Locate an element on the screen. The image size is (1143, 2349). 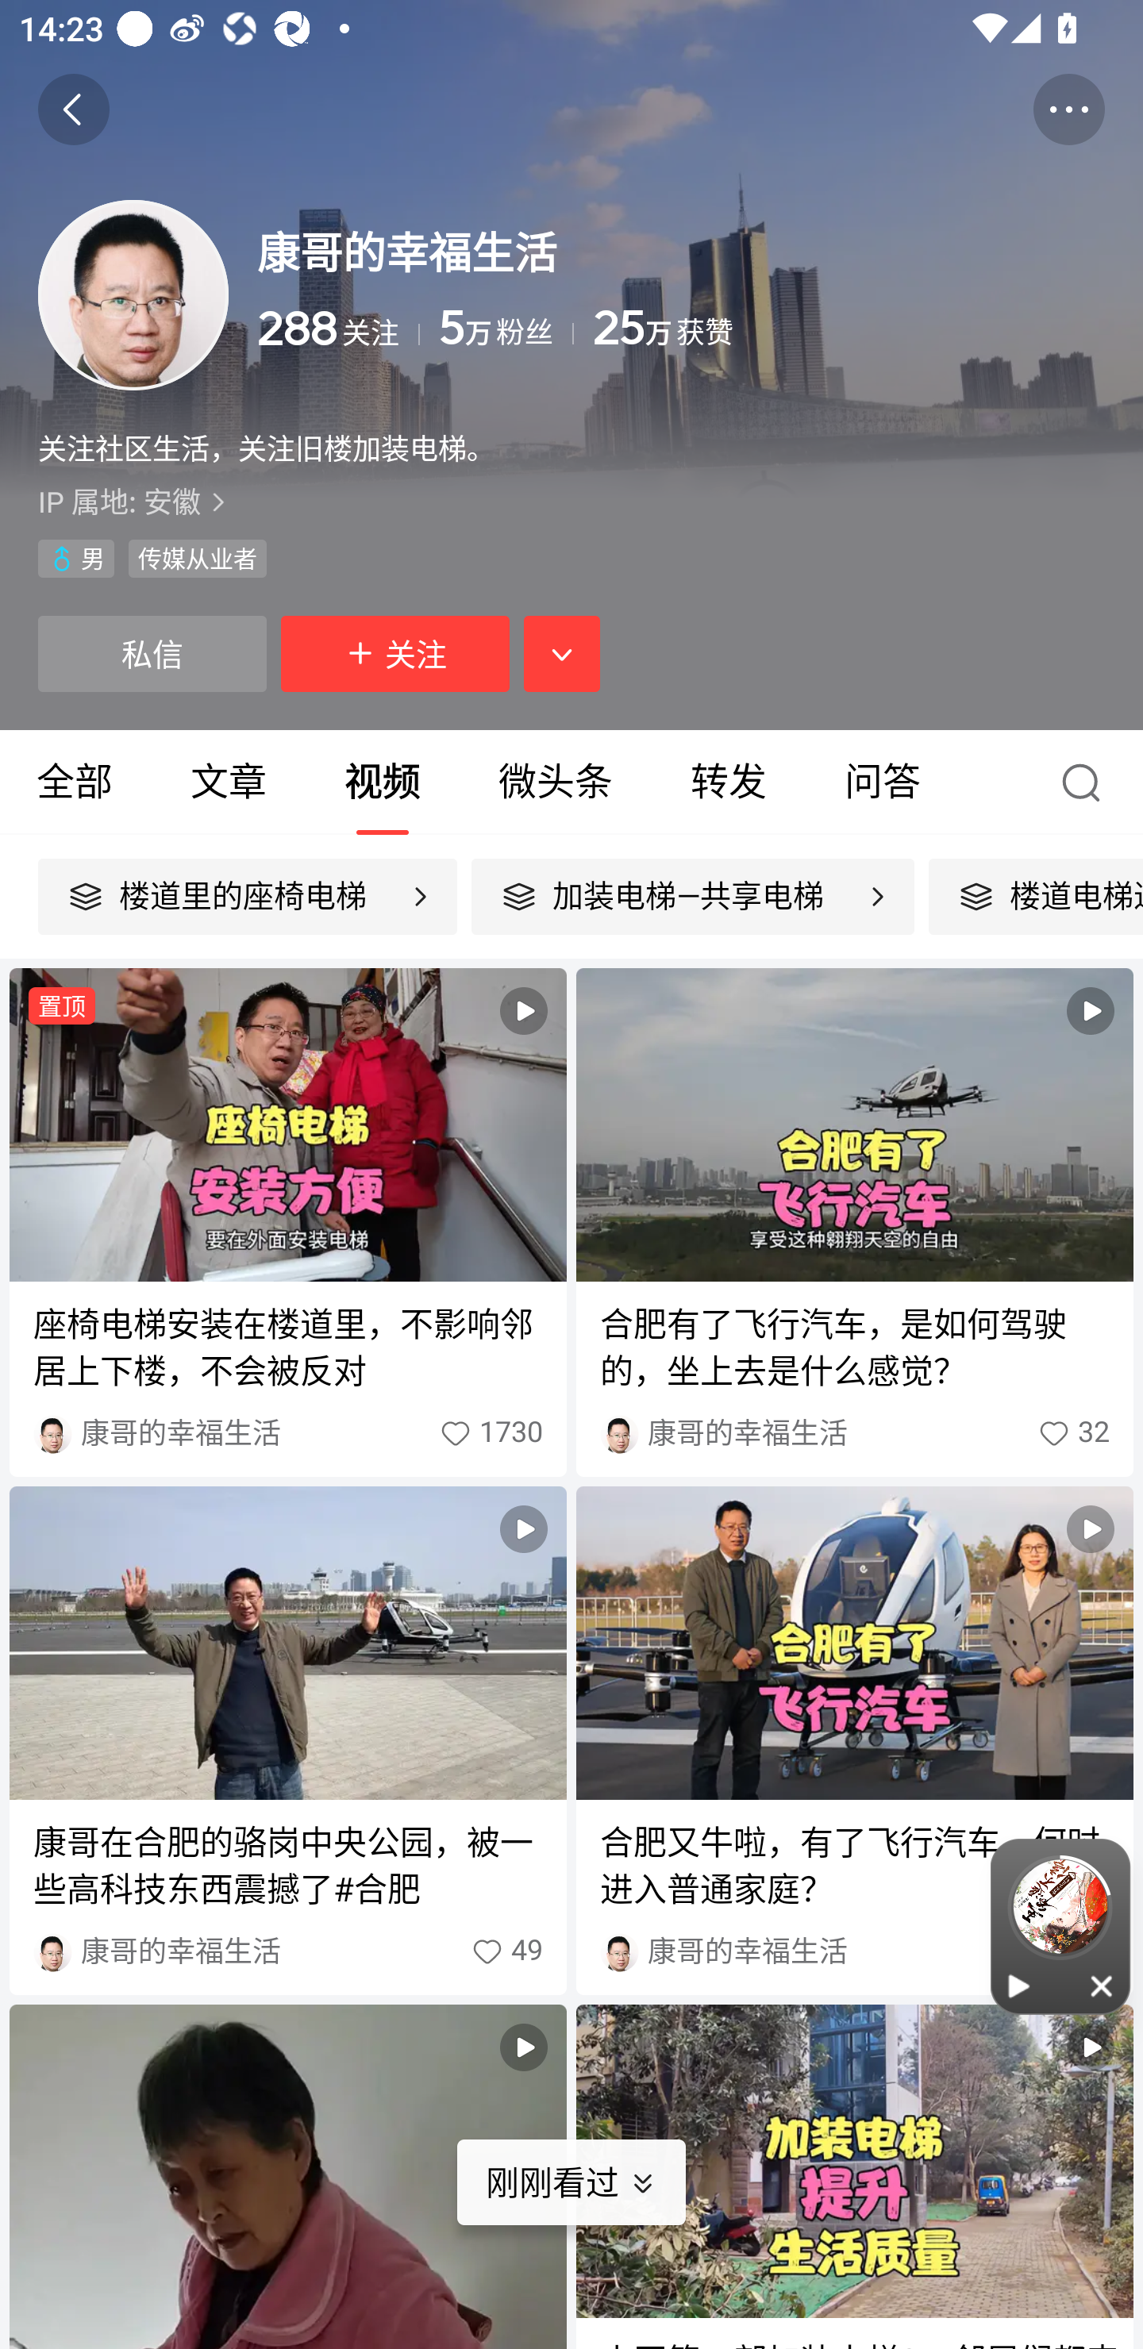
视频 is located at coordinates (287, 2176).